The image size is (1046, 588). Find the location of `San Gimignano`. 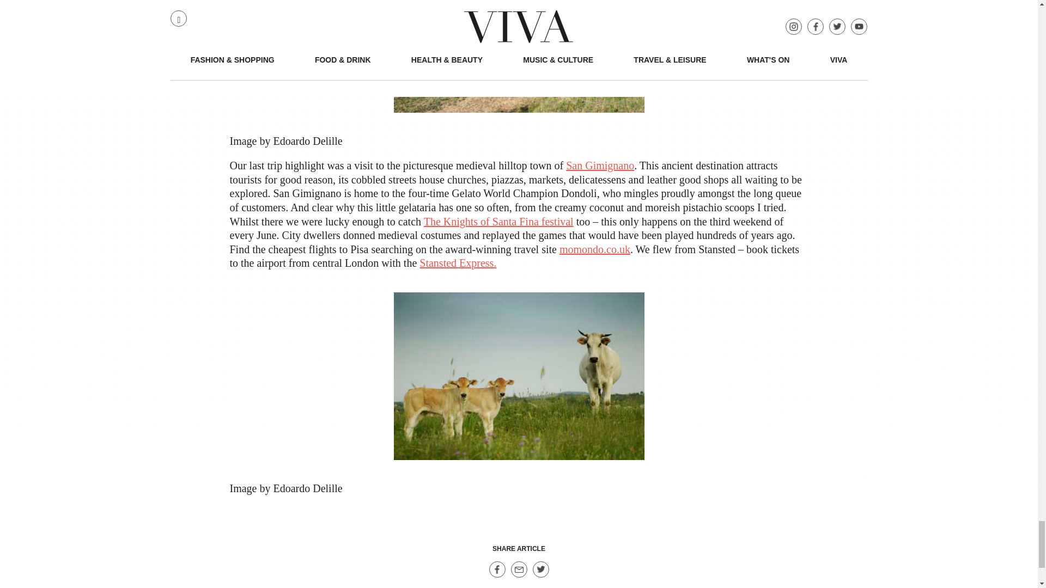

San Gimignano is located at coordinates (599, 166).